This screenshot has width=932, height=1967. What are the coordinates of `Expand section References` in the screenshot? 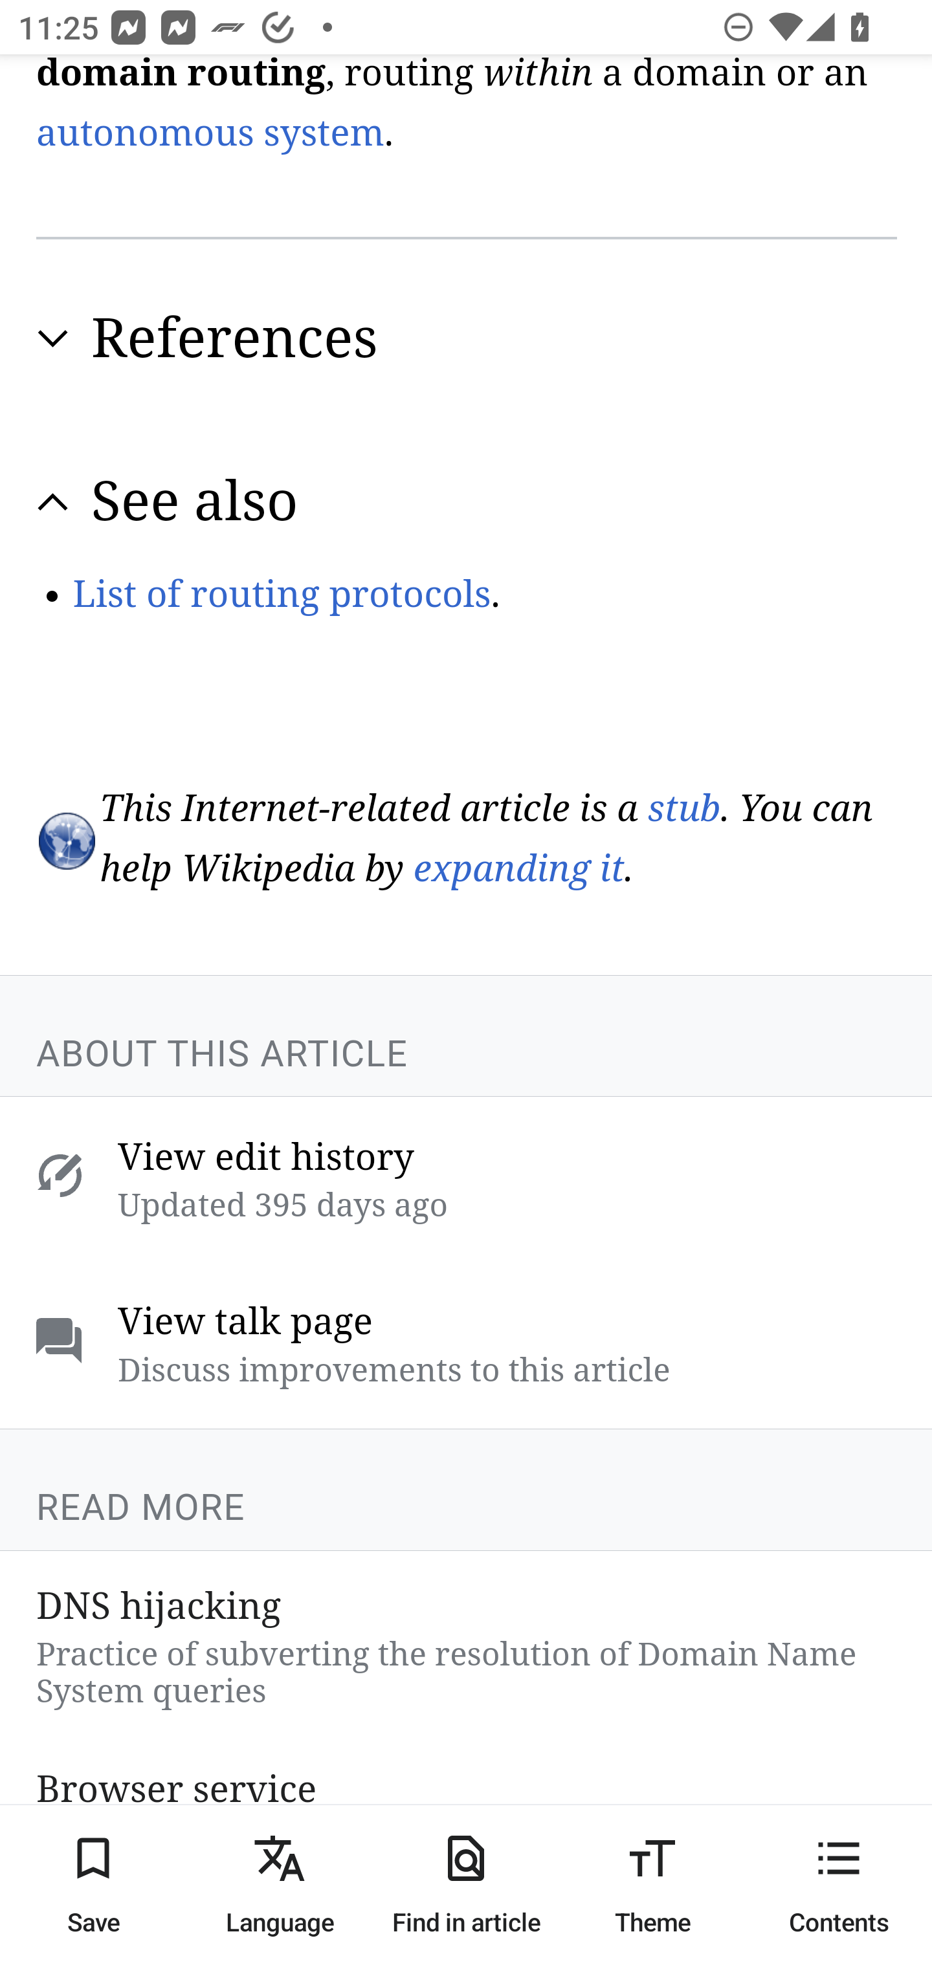 It's located at (467, 338).